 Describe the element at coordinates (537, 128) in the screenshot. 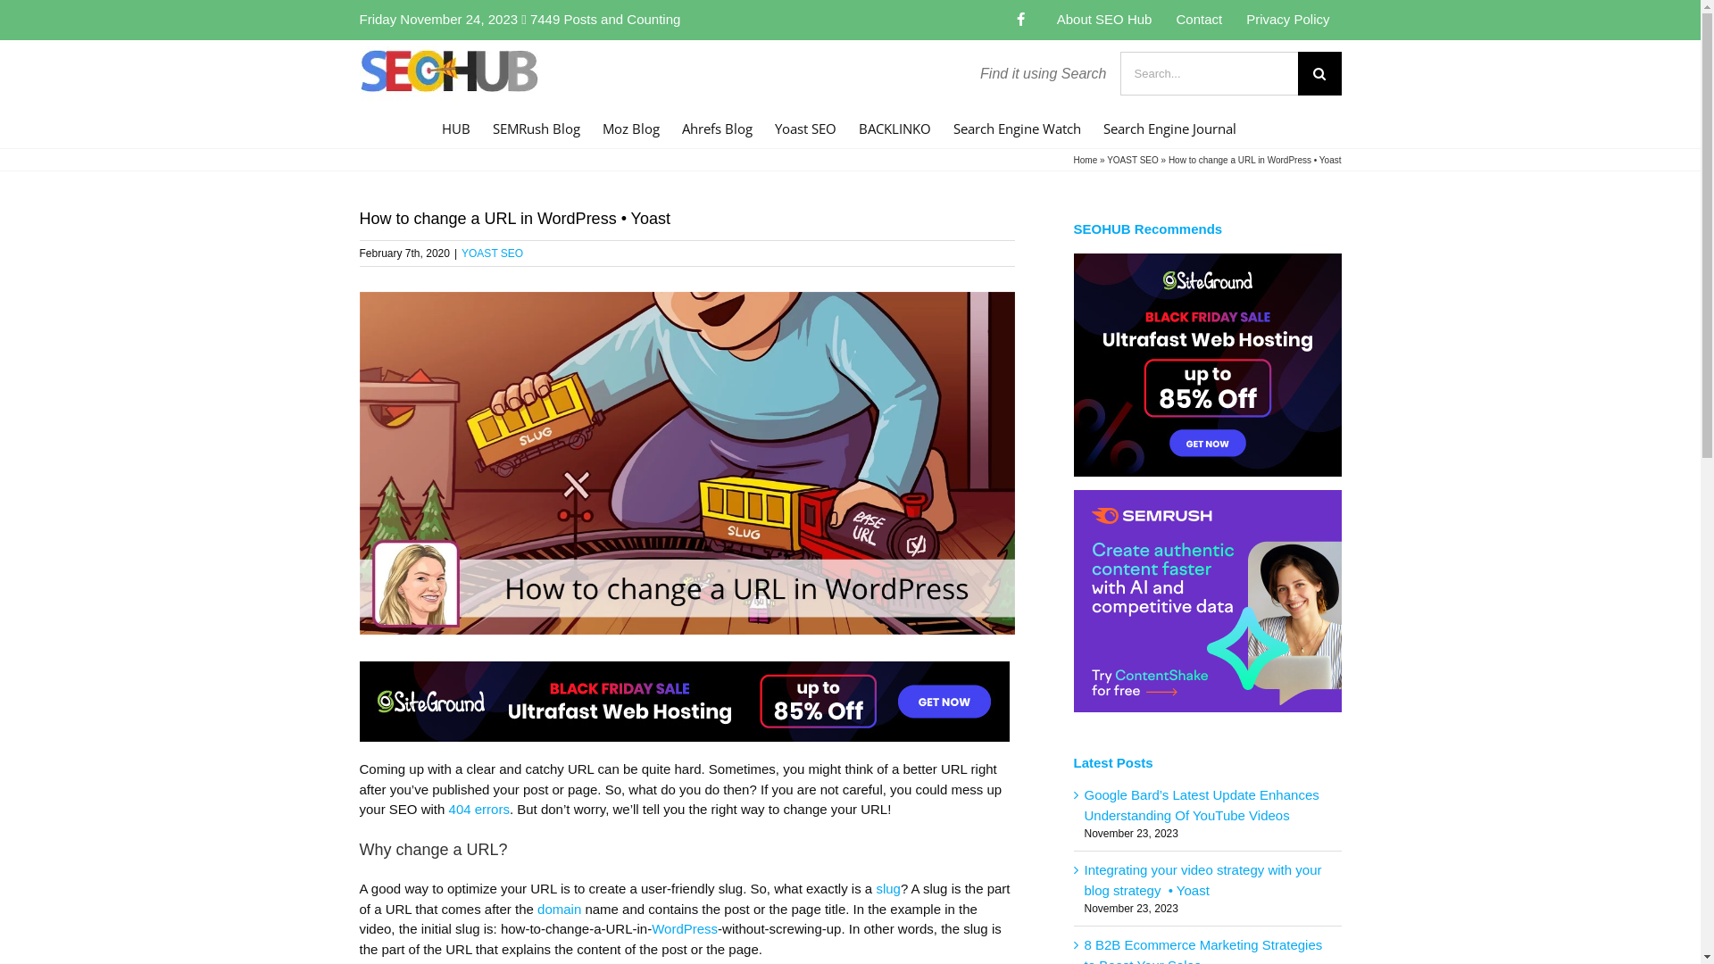

I see `SEMRush Blog` at that location.